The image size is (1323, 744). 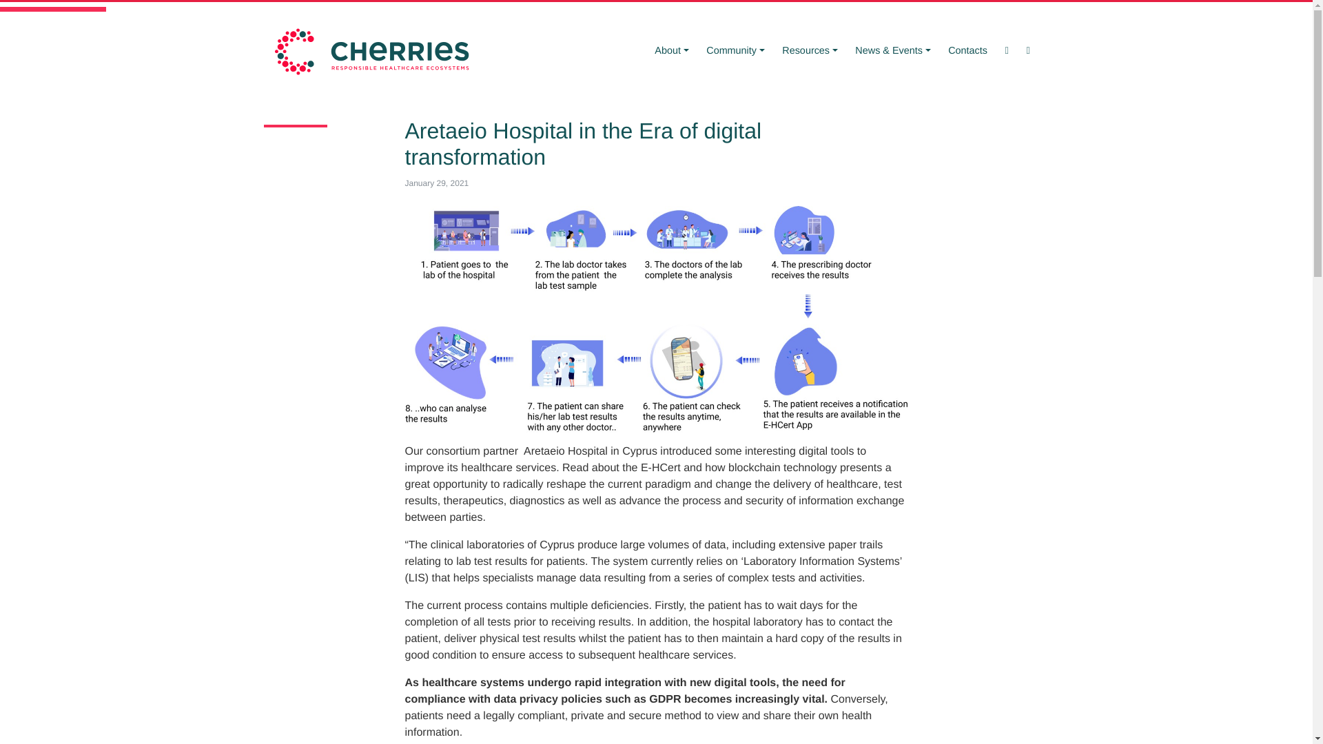 I want to click on January 29, 2021, so click(x=437, y=183).